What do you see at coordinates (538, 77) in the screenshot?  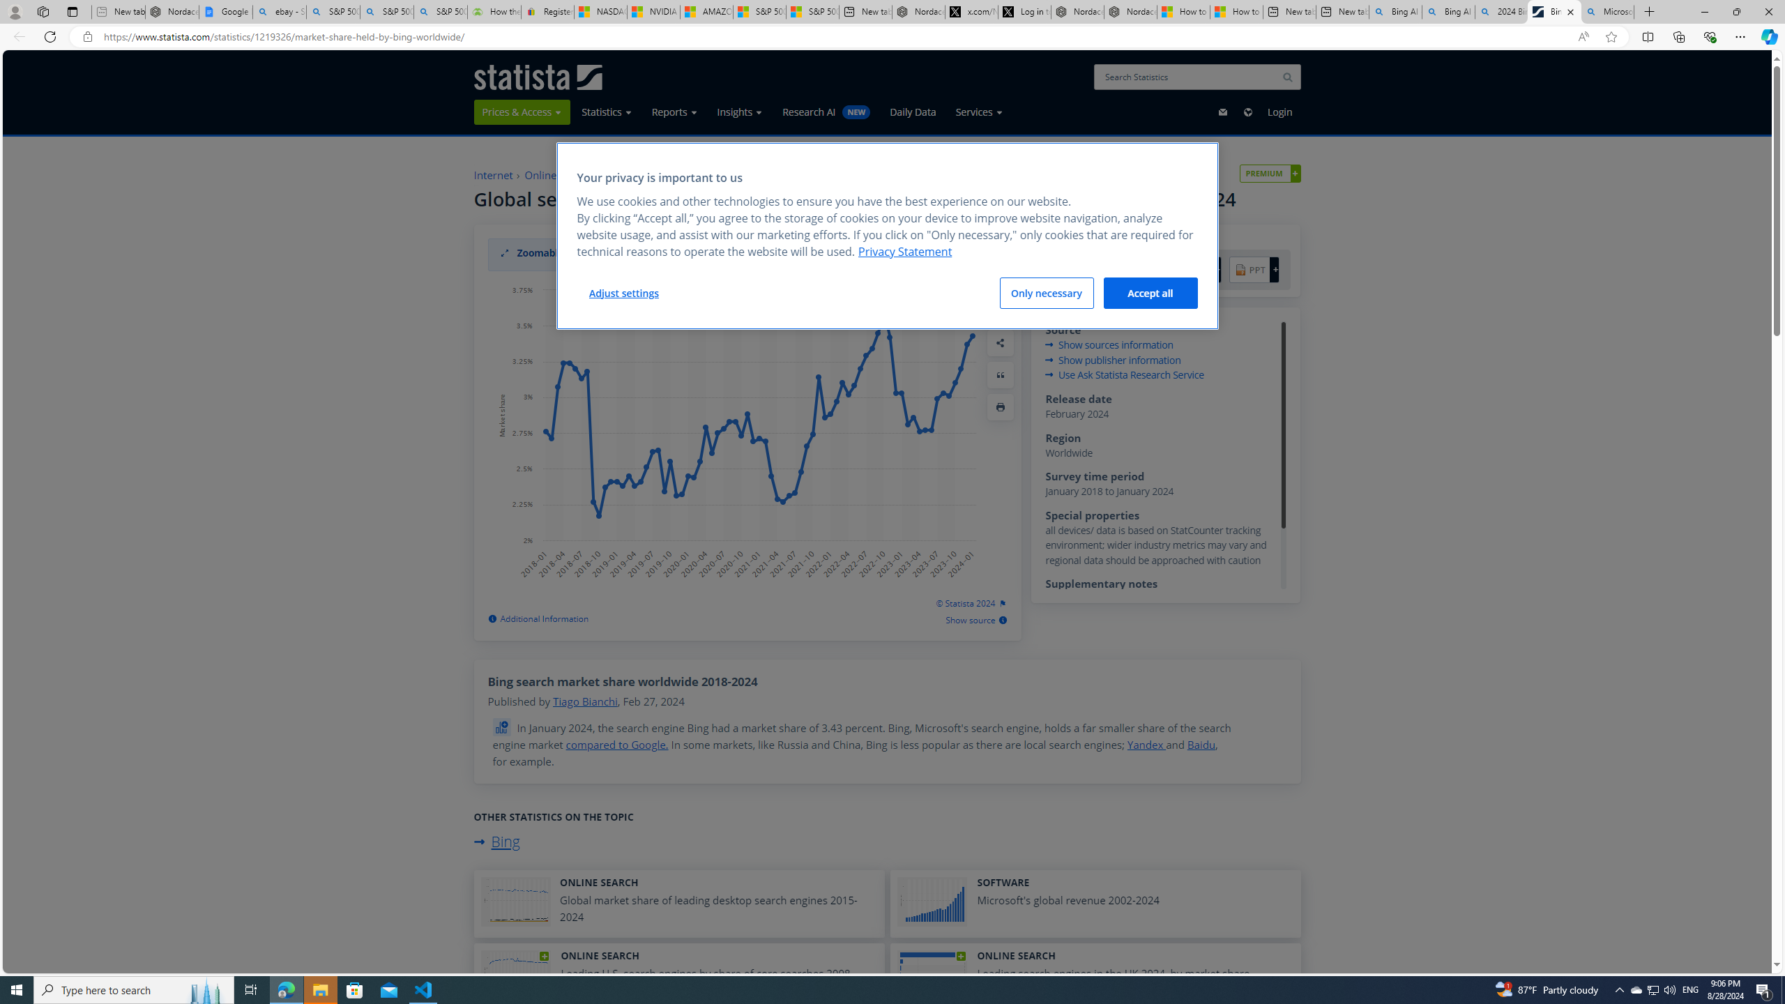 I see `Statista Logo` at bounding box center [538, 77].